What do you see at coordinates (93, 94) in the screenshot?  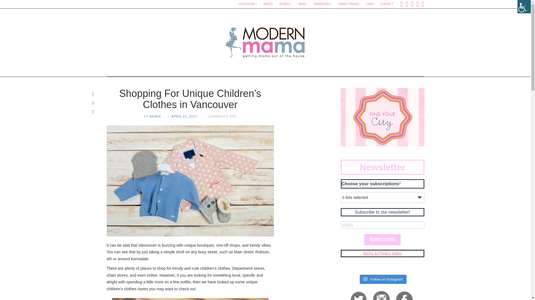 I see `Share on Facebook` at bounding box center [93, 94].